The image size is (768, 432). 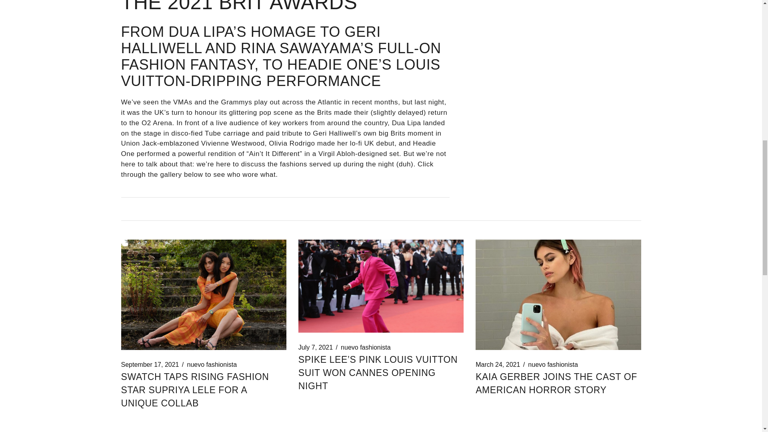 I want to click on September 17, 2021, so click(x=150, y=365).